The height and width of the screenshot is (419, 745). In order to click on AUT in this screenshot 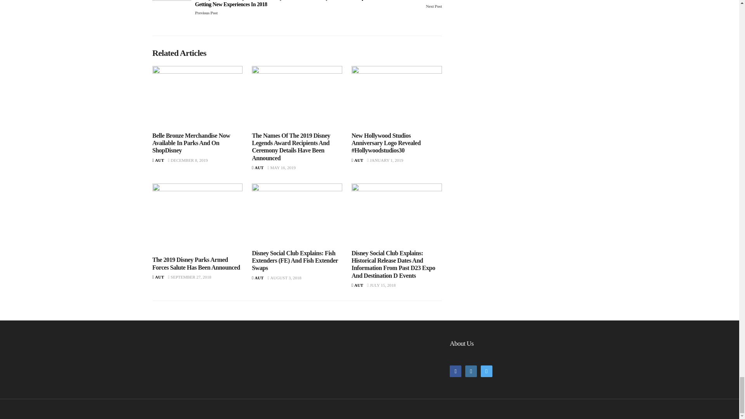, I will do `click(158, 160)`.